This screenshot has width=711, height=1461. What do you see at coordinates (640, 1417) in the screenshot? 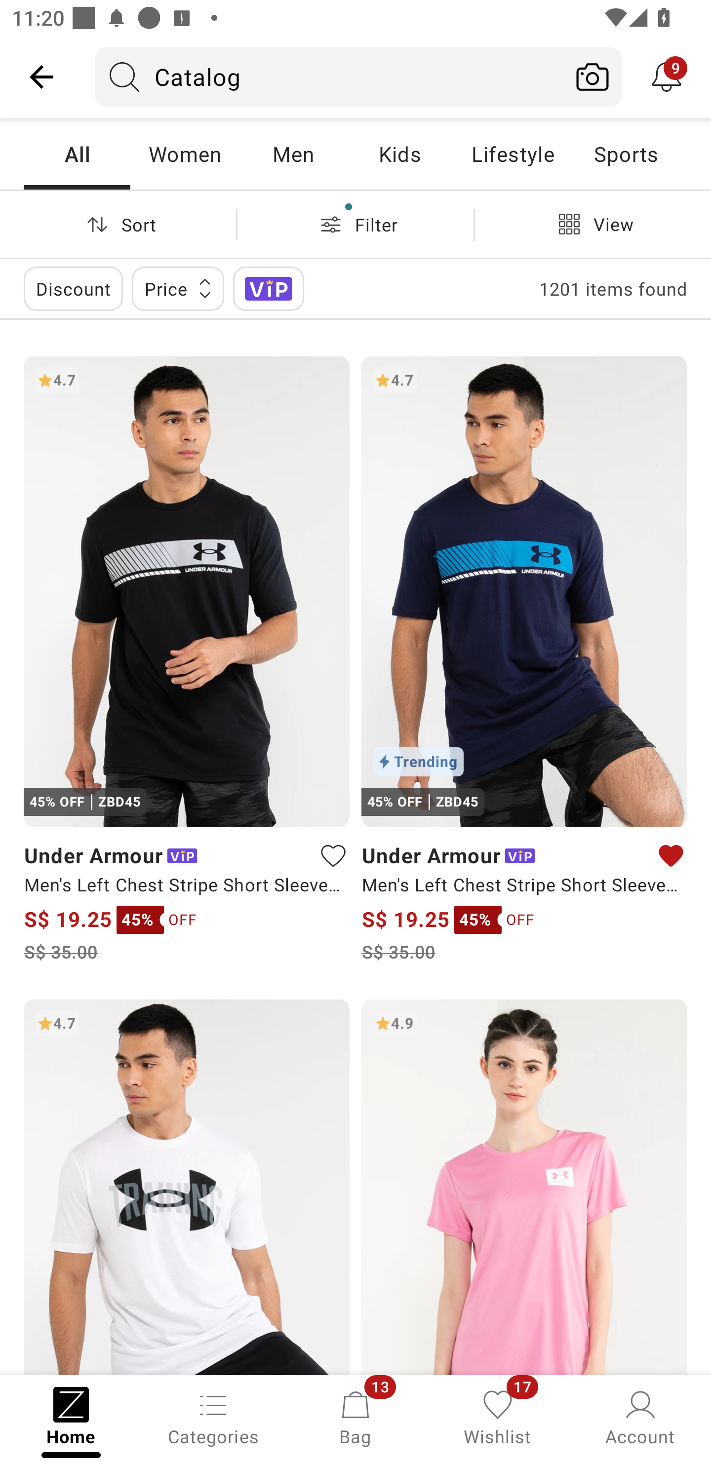
I see `Account` at bounding box center [640, 1417].